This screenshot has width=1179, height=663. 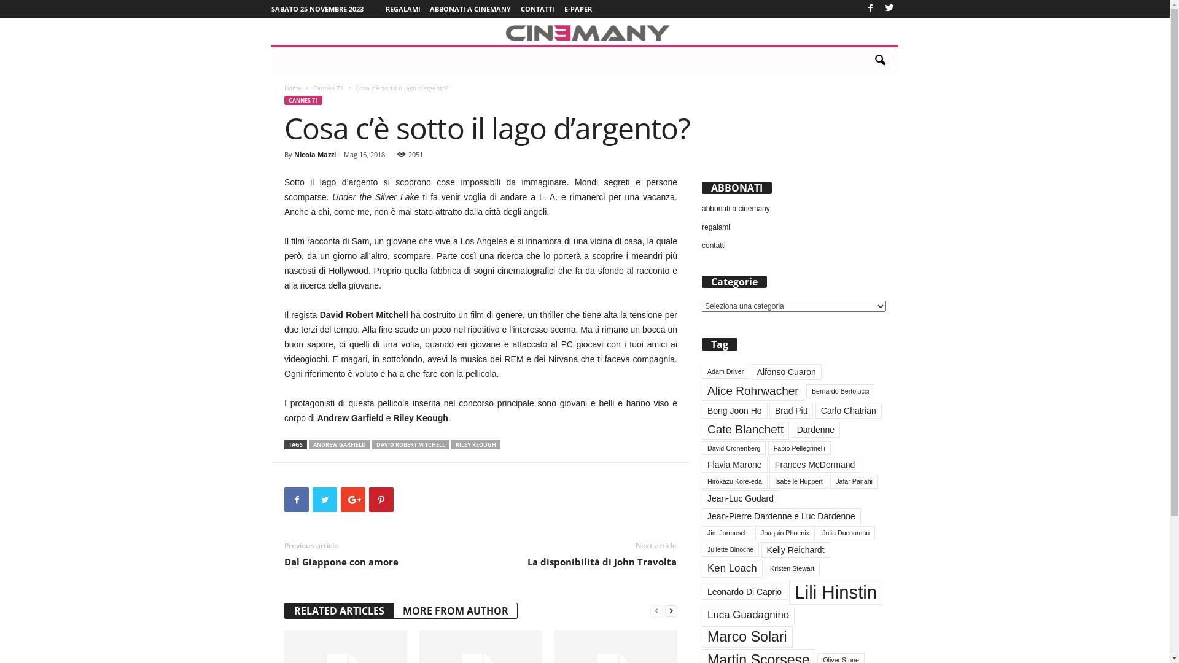 What do you see at coordinates (303, 100) in the screenshot?
I see `CANNES 71` at bounding box center [303, 100].